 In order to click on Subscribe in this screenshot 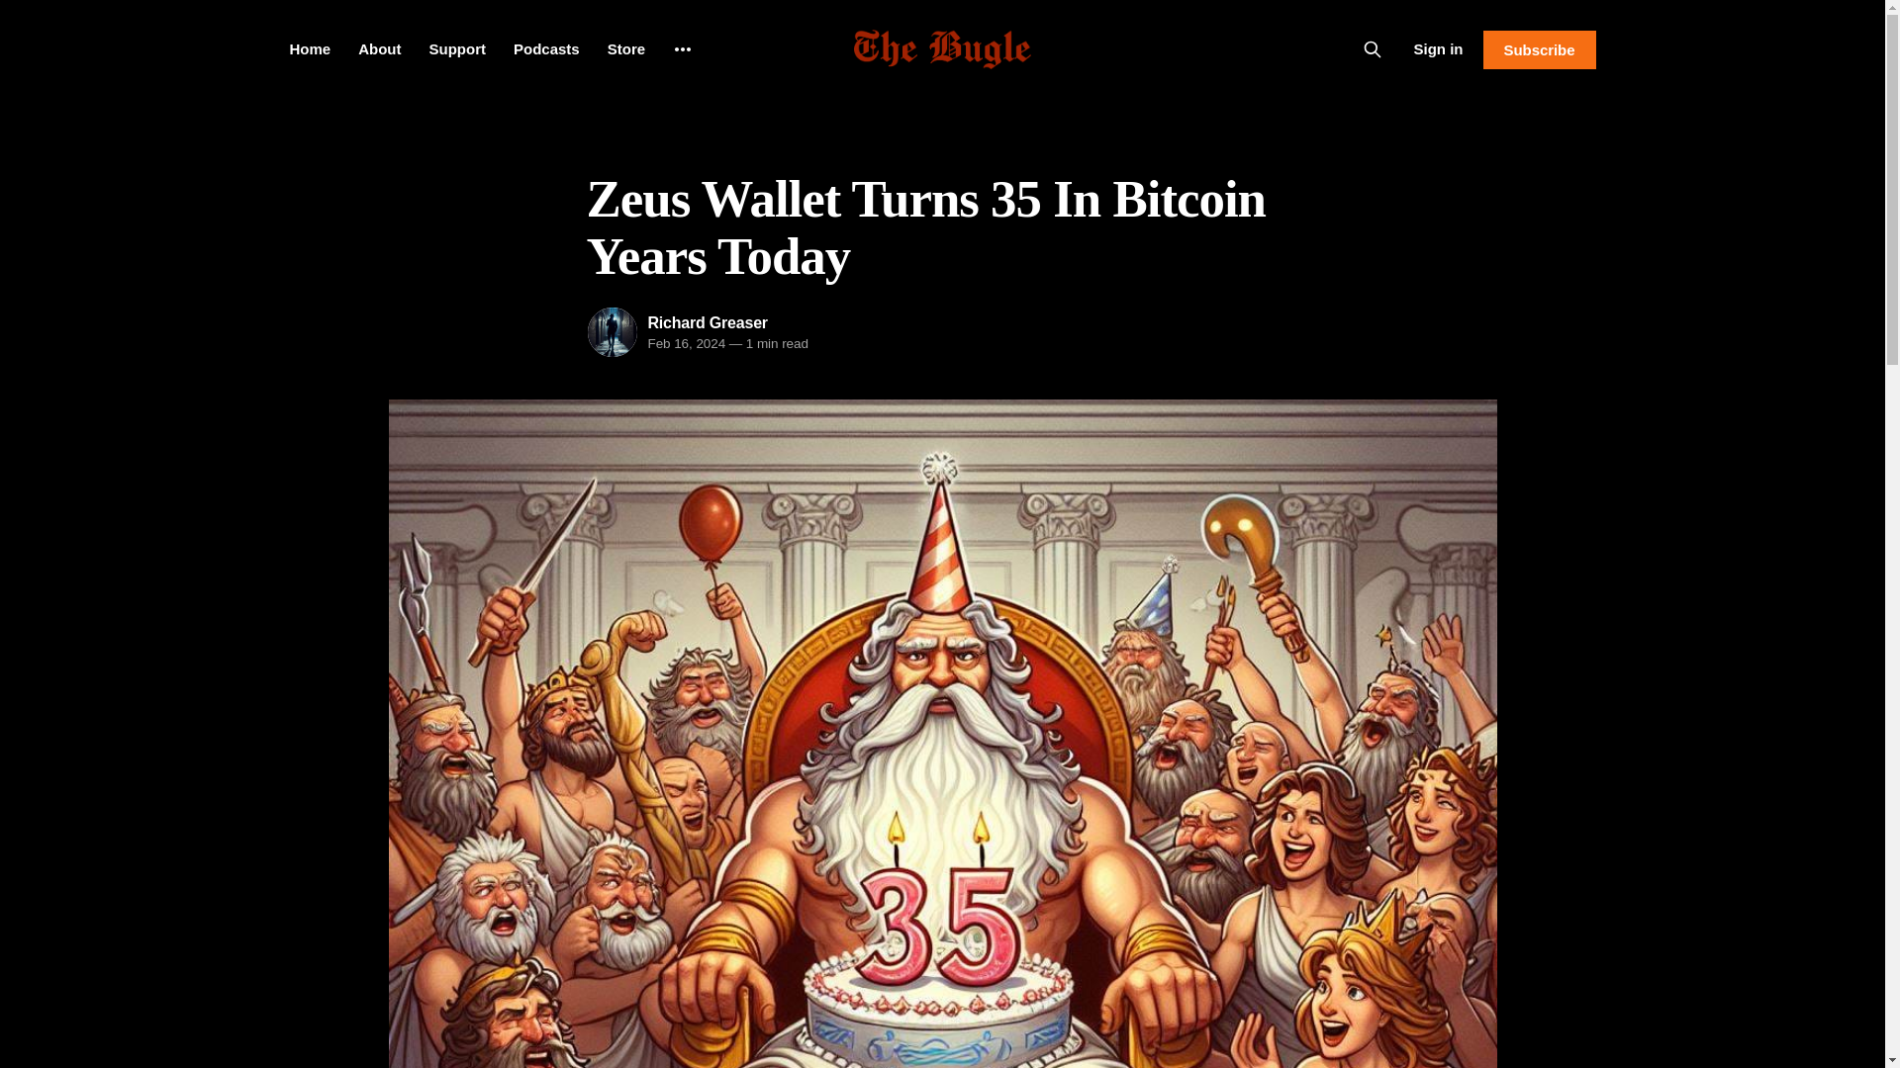, I will do `click(1538, 49)`.